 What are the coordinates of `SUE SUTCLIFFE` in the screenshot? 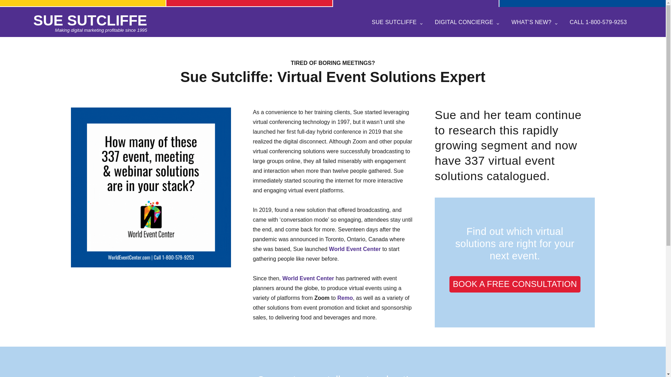 It's located at (398, 22).